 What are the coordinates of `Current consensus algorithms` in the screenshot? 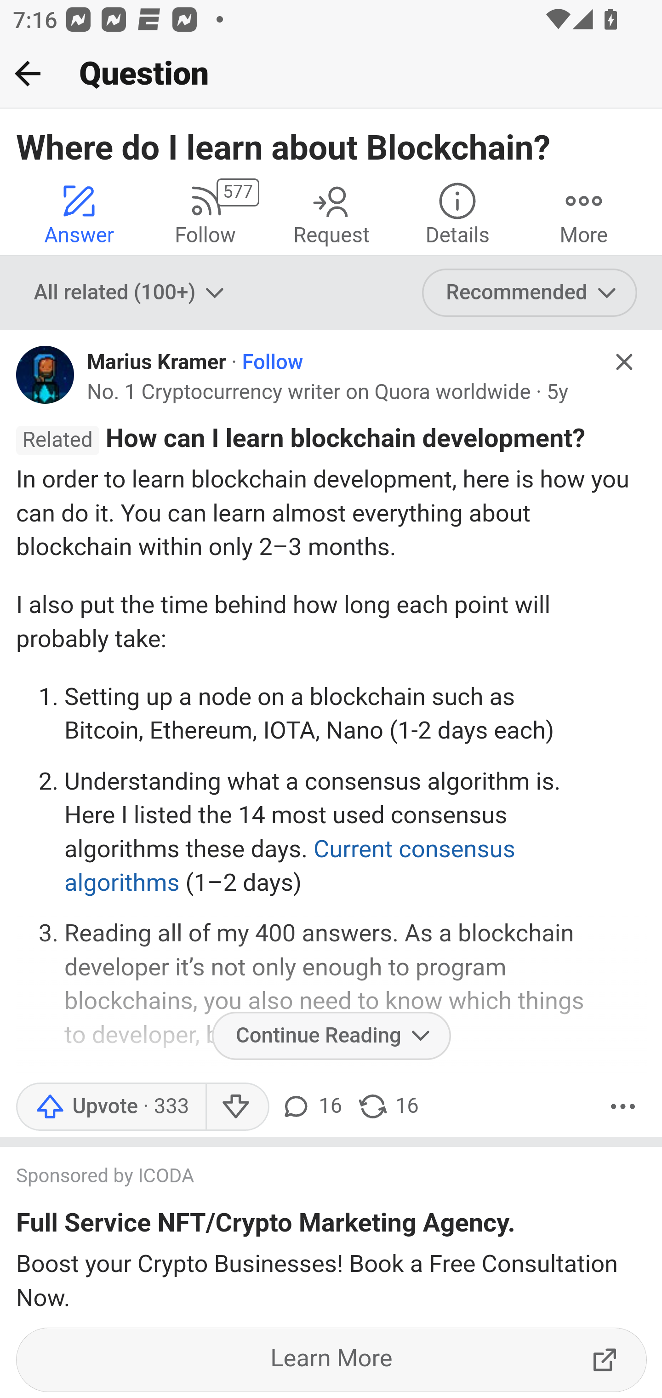 It's located at (290, 865).